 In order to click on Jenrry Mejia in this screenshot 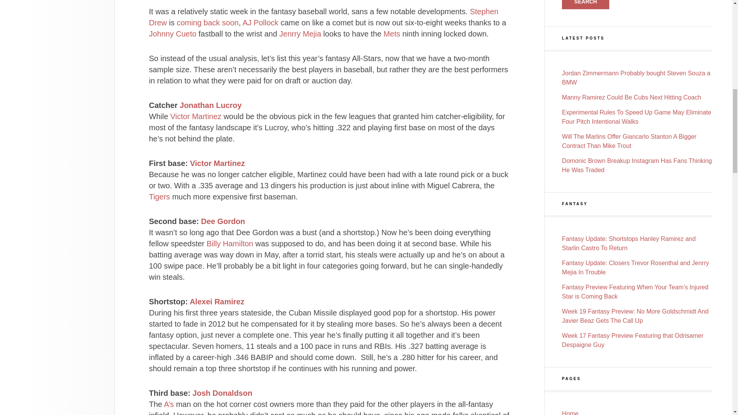, I will do `click(300, 34)`.